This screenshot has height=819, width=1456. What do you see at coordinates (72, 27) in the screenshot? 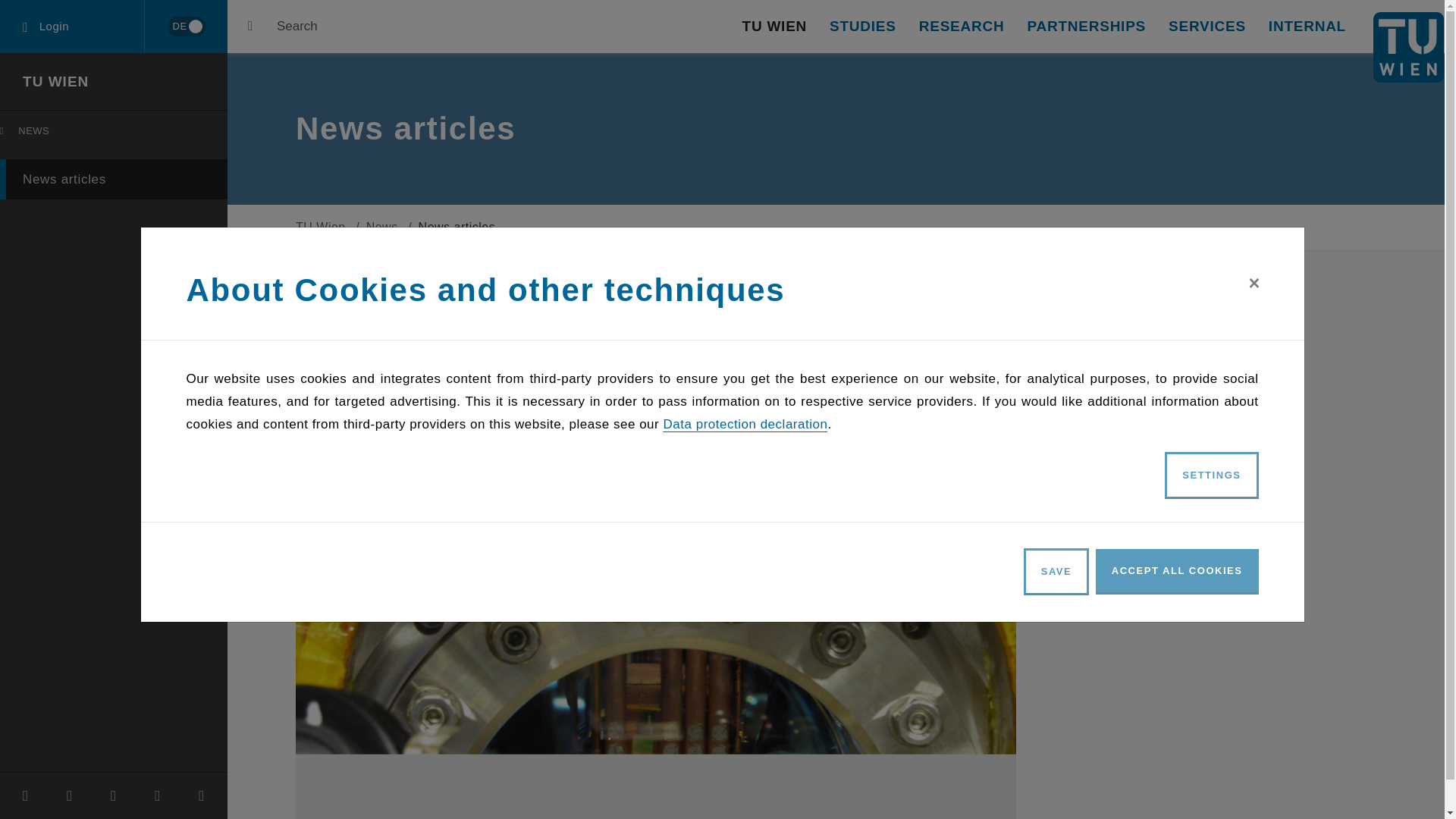
I see `TU WIEN` at bounding box center [72, 27].